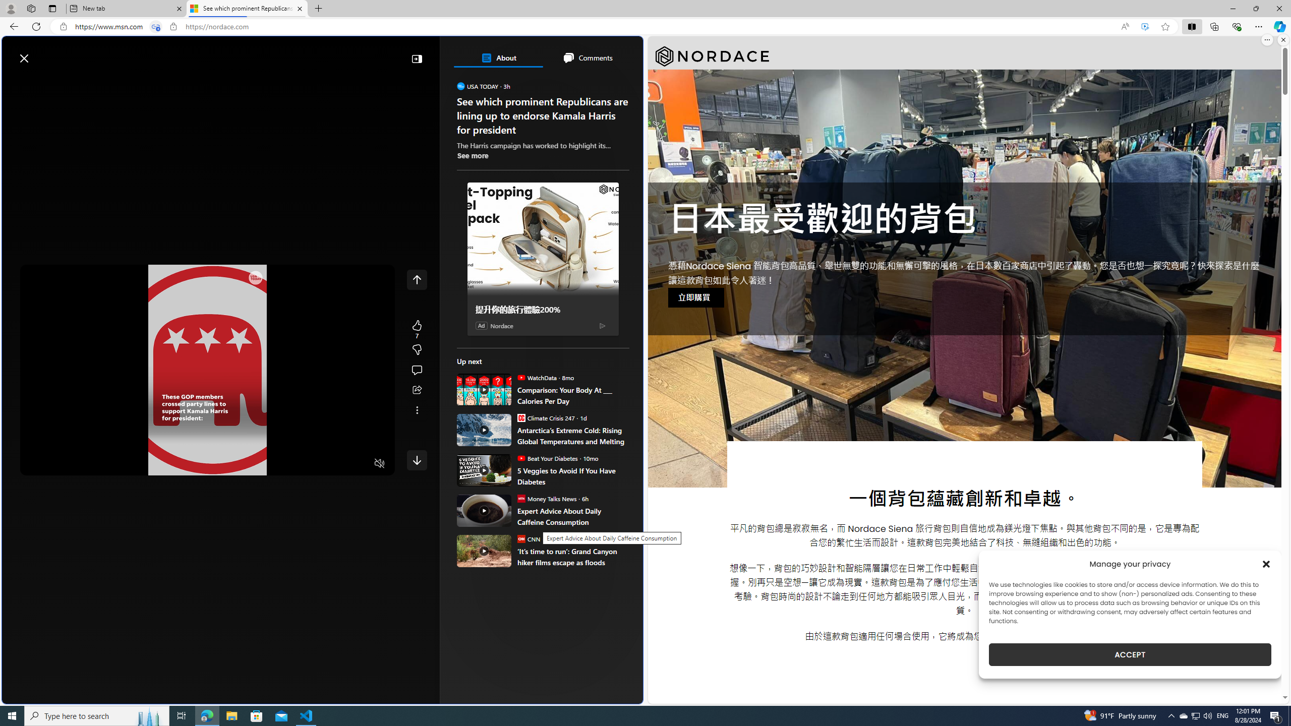 The height and width of the screenshot is (726, 1291). Describe the element at coordinates (529, 538) in the screenshot. I see `CNN CNN` at that location.